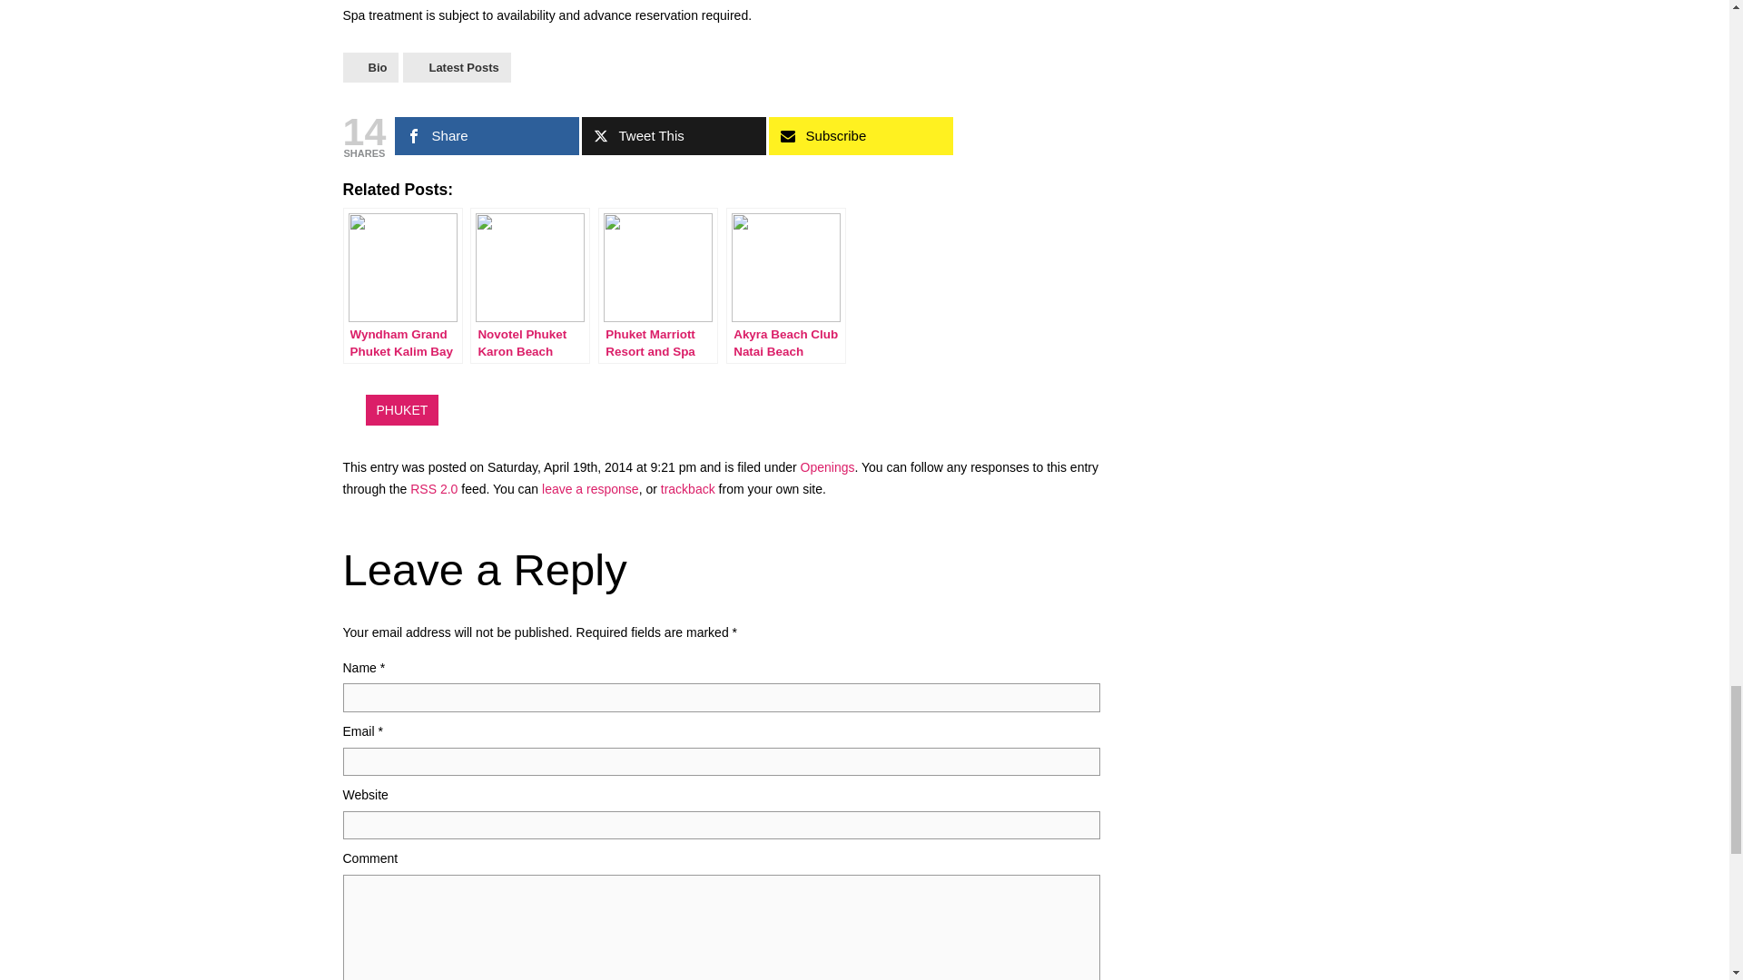 This screenshot has height=980, width=1743. I want to click on Openings, so click(828, 466).